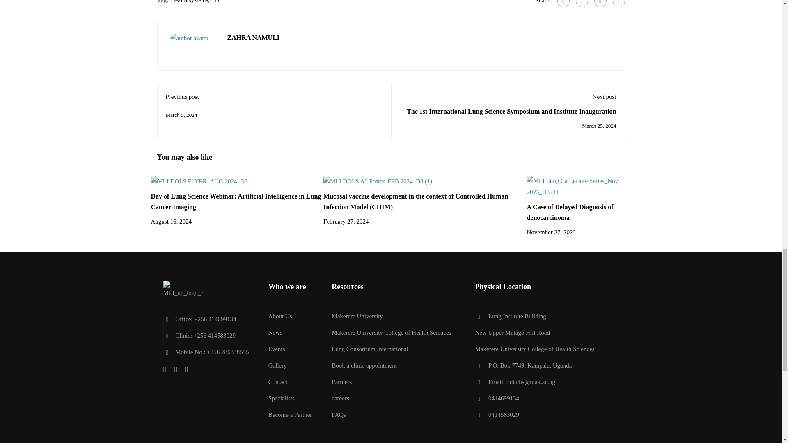 This screenshot has height=443, width=788. What do you see at coordinates (581, 4) in the screenshot?
I see `Twitter` at bounding box center [581, 4].